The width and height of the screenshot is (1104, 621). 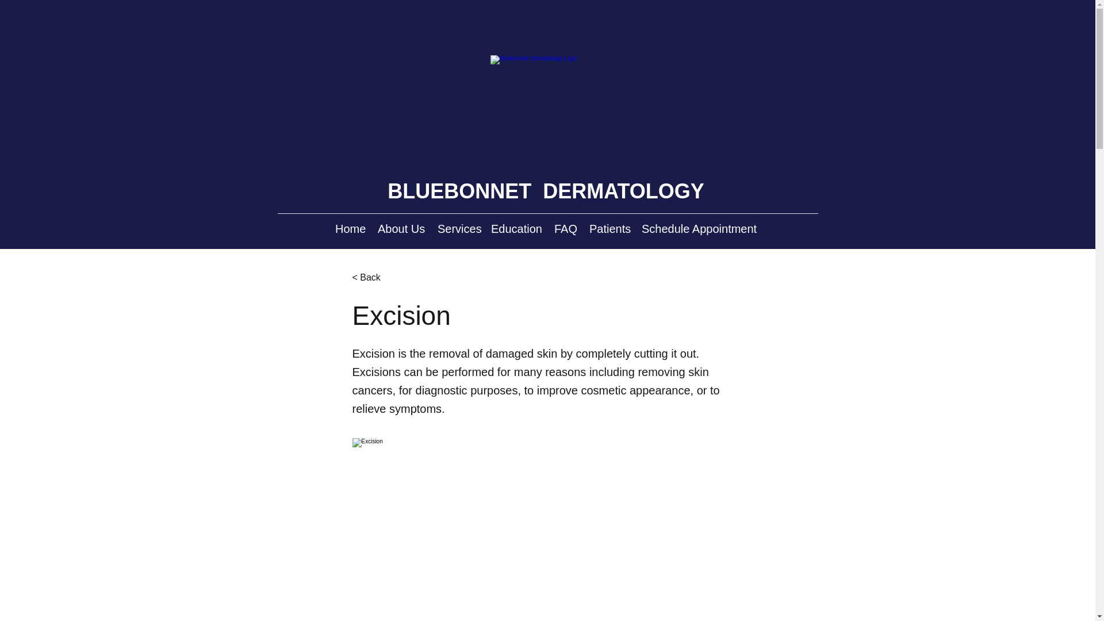 I want to click on Schedule Appointment, so click(x=700, y=229).